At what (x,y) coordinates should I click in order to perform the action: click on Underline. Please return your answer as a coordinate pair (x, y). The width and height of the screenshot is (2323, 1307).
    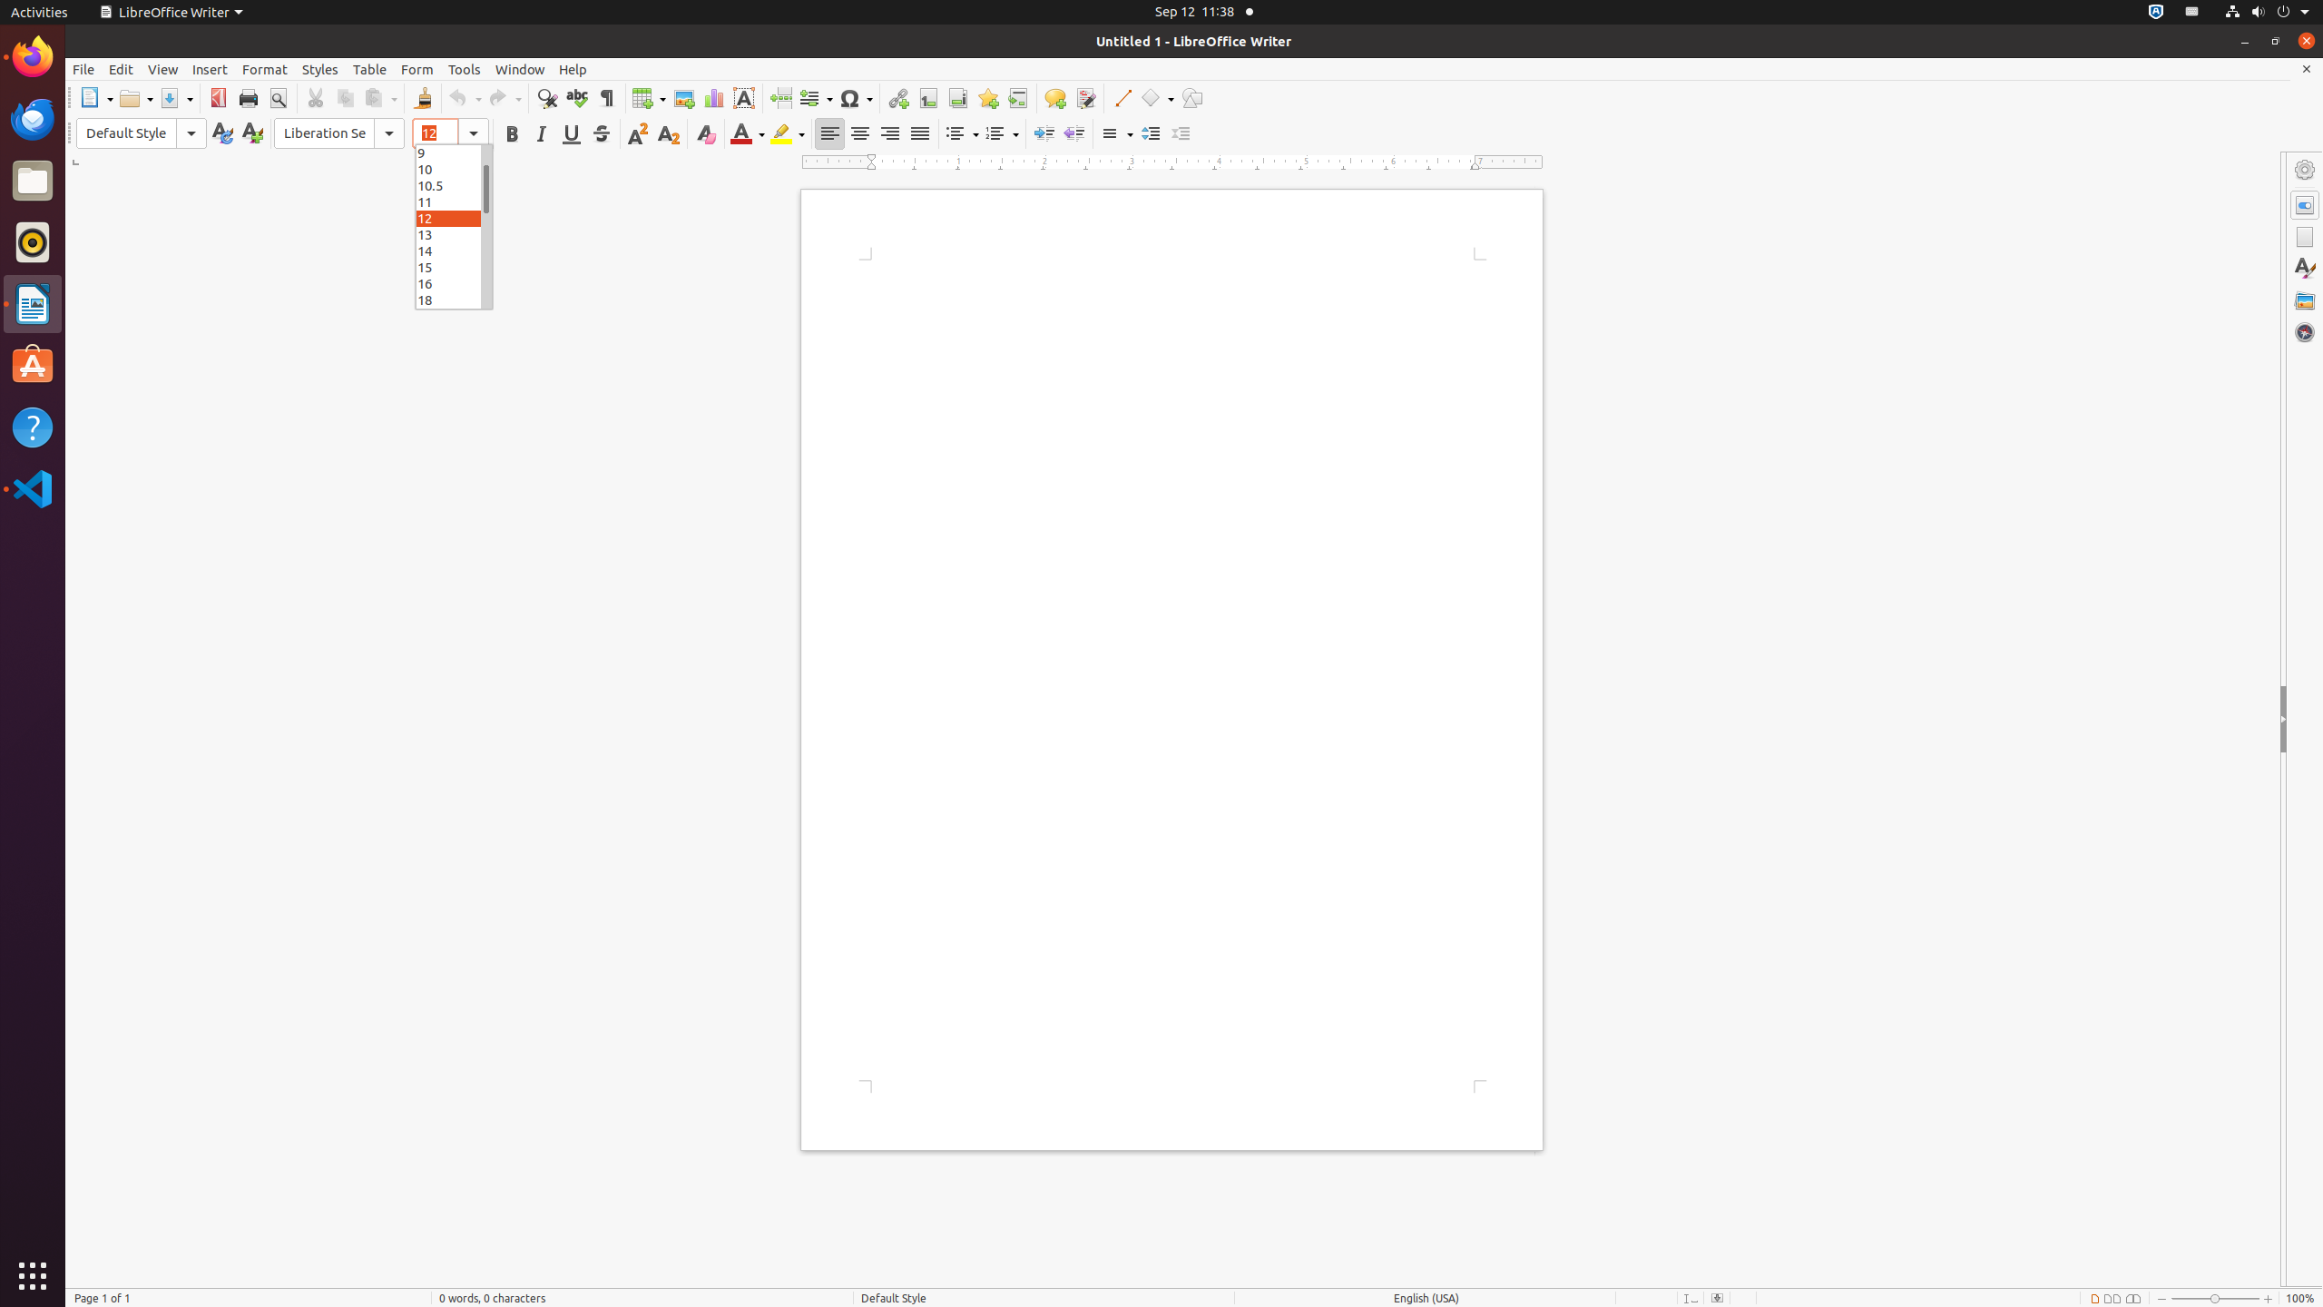
    Looking at the image, I should click on (572, 134).